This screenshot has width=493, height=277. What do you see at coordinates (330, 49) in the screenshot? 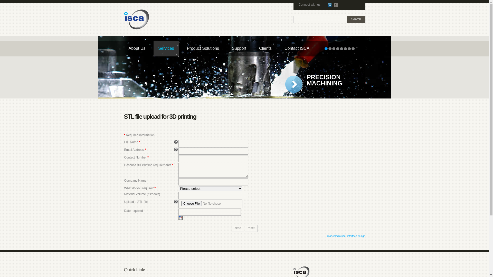
I see `2` at bounding box center [330, 49].